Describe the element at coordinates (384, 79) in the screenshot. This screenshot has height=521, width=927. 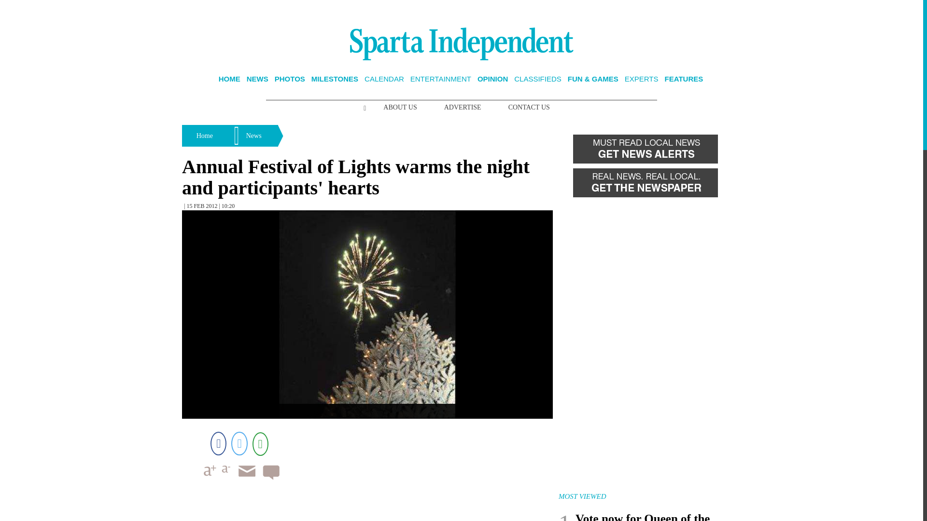
I see `CALENDAR` at that location.